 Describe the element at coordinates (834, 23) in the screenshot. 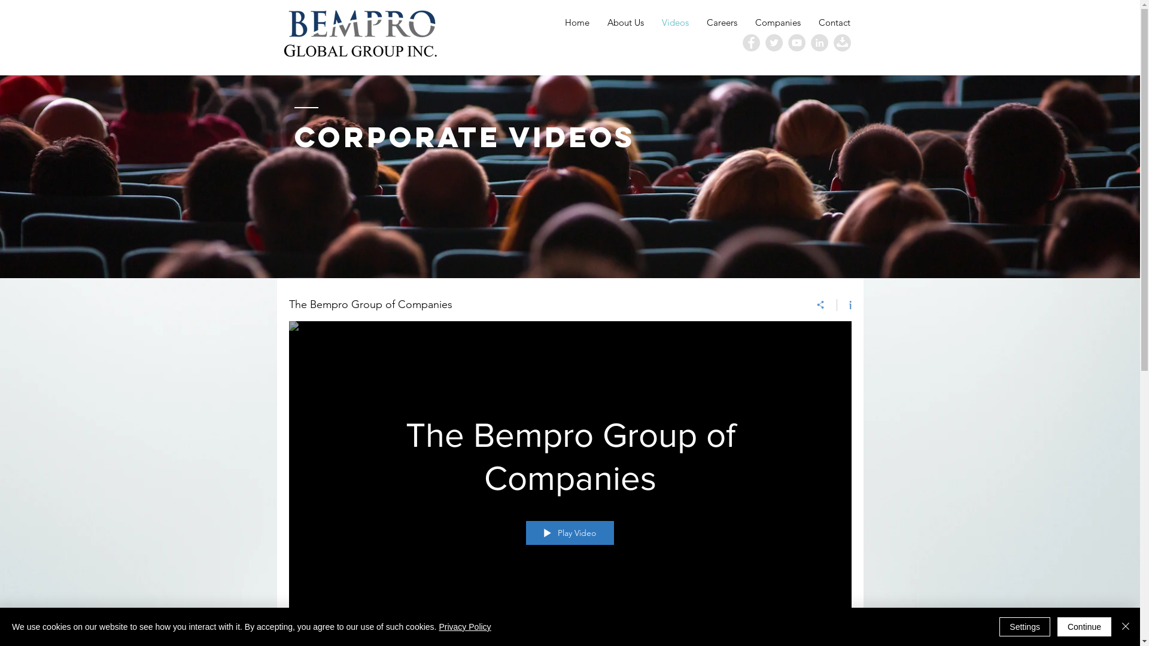

I see `Contact` at that location.